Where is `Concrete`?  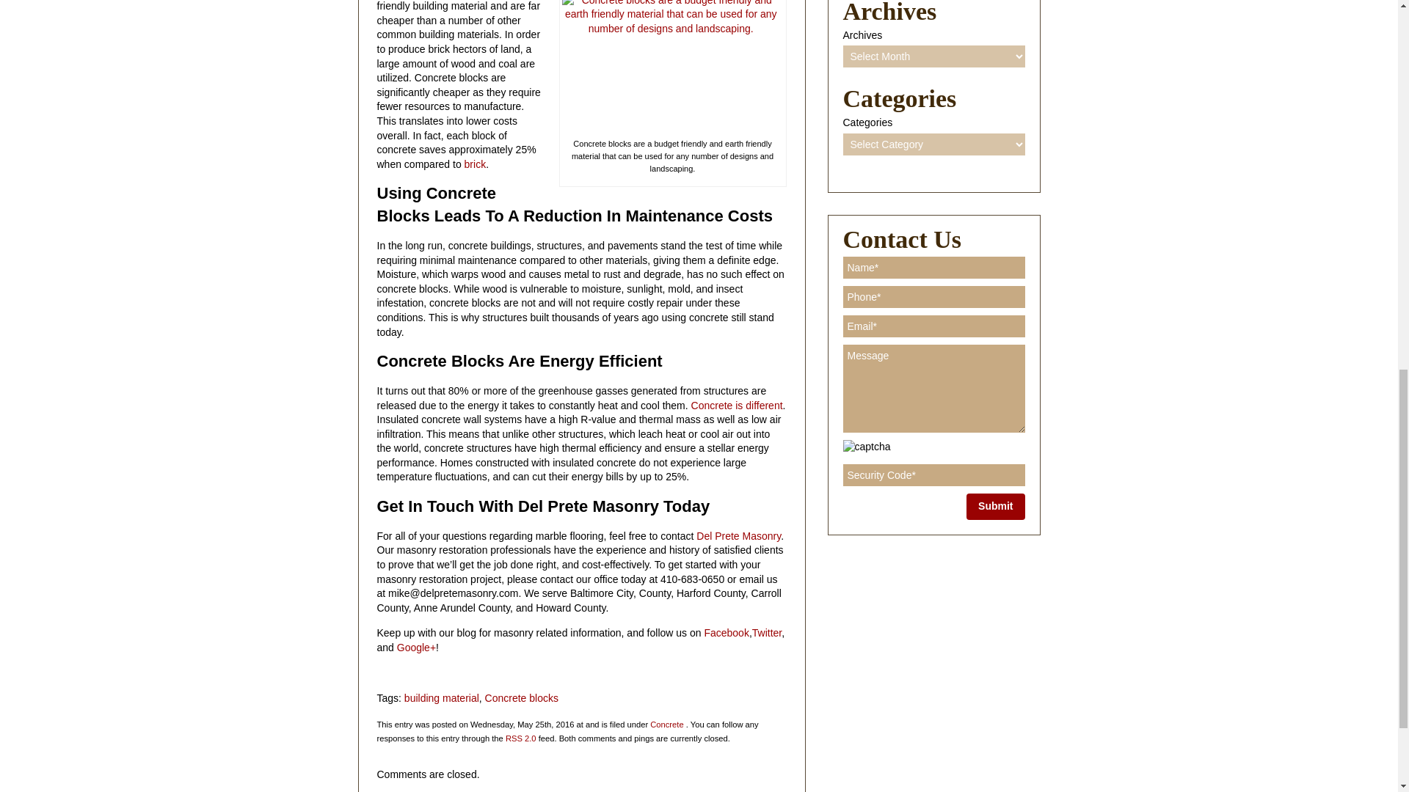
Concrete is located at coordinates (666, 724).